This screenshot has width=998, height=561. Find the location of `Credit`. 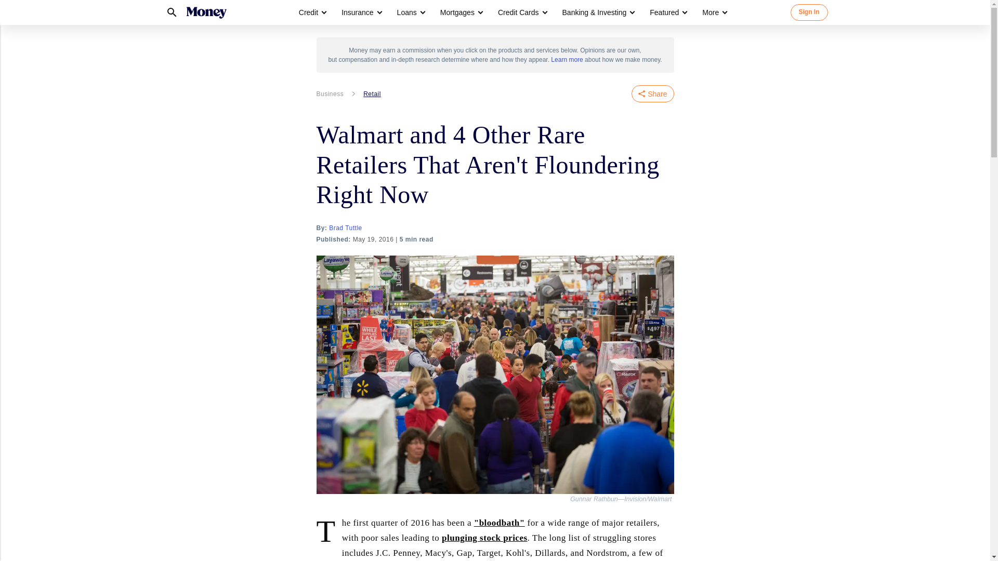

Credit is located at coordinates (308, 12).